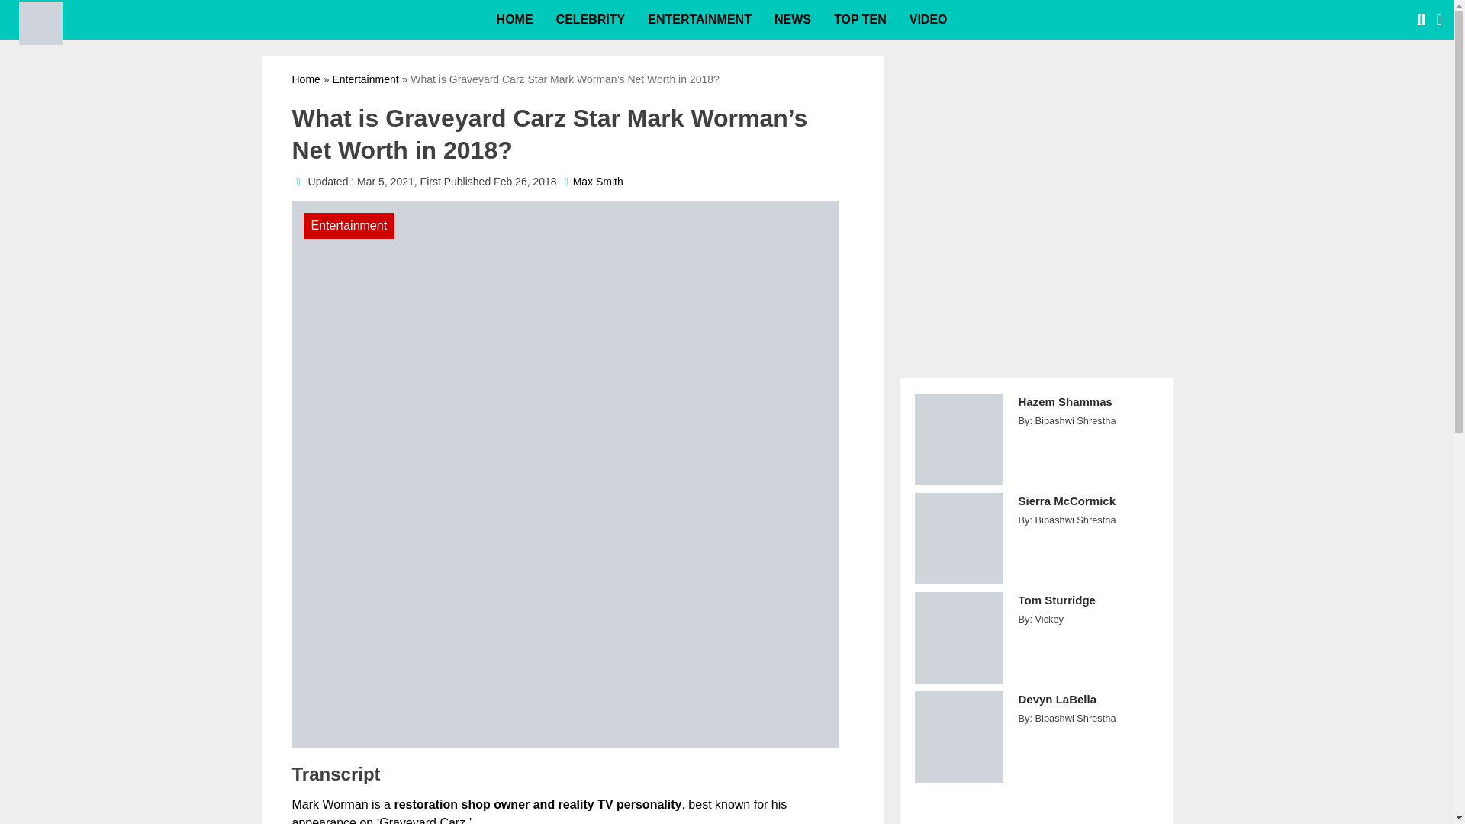  What do you see at coordinates (859, 20) in the screenshot?
I see `TOP TEN` at bounding box center [859, 20].